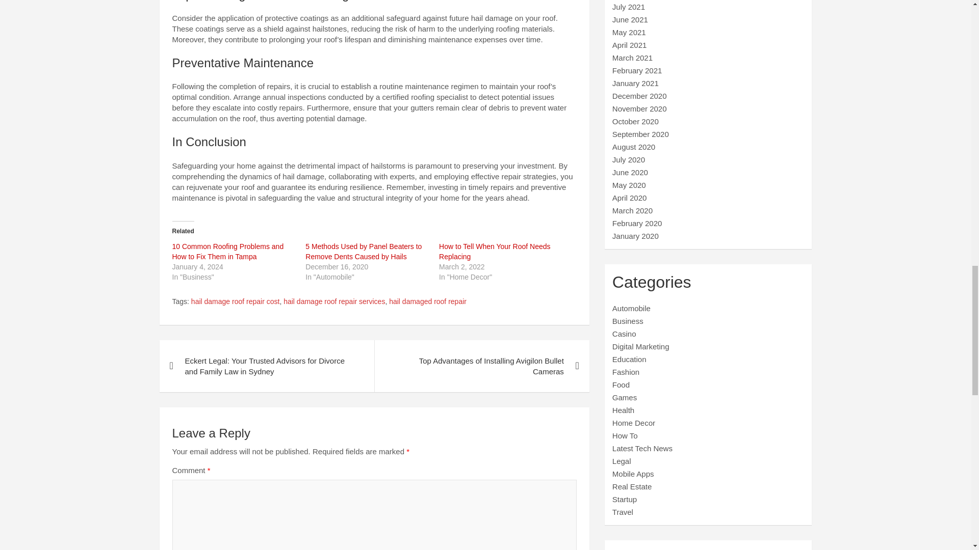 This screenshot has height=550, width=979. I want to click on hail damage roof repair cost, so click(236, 301).